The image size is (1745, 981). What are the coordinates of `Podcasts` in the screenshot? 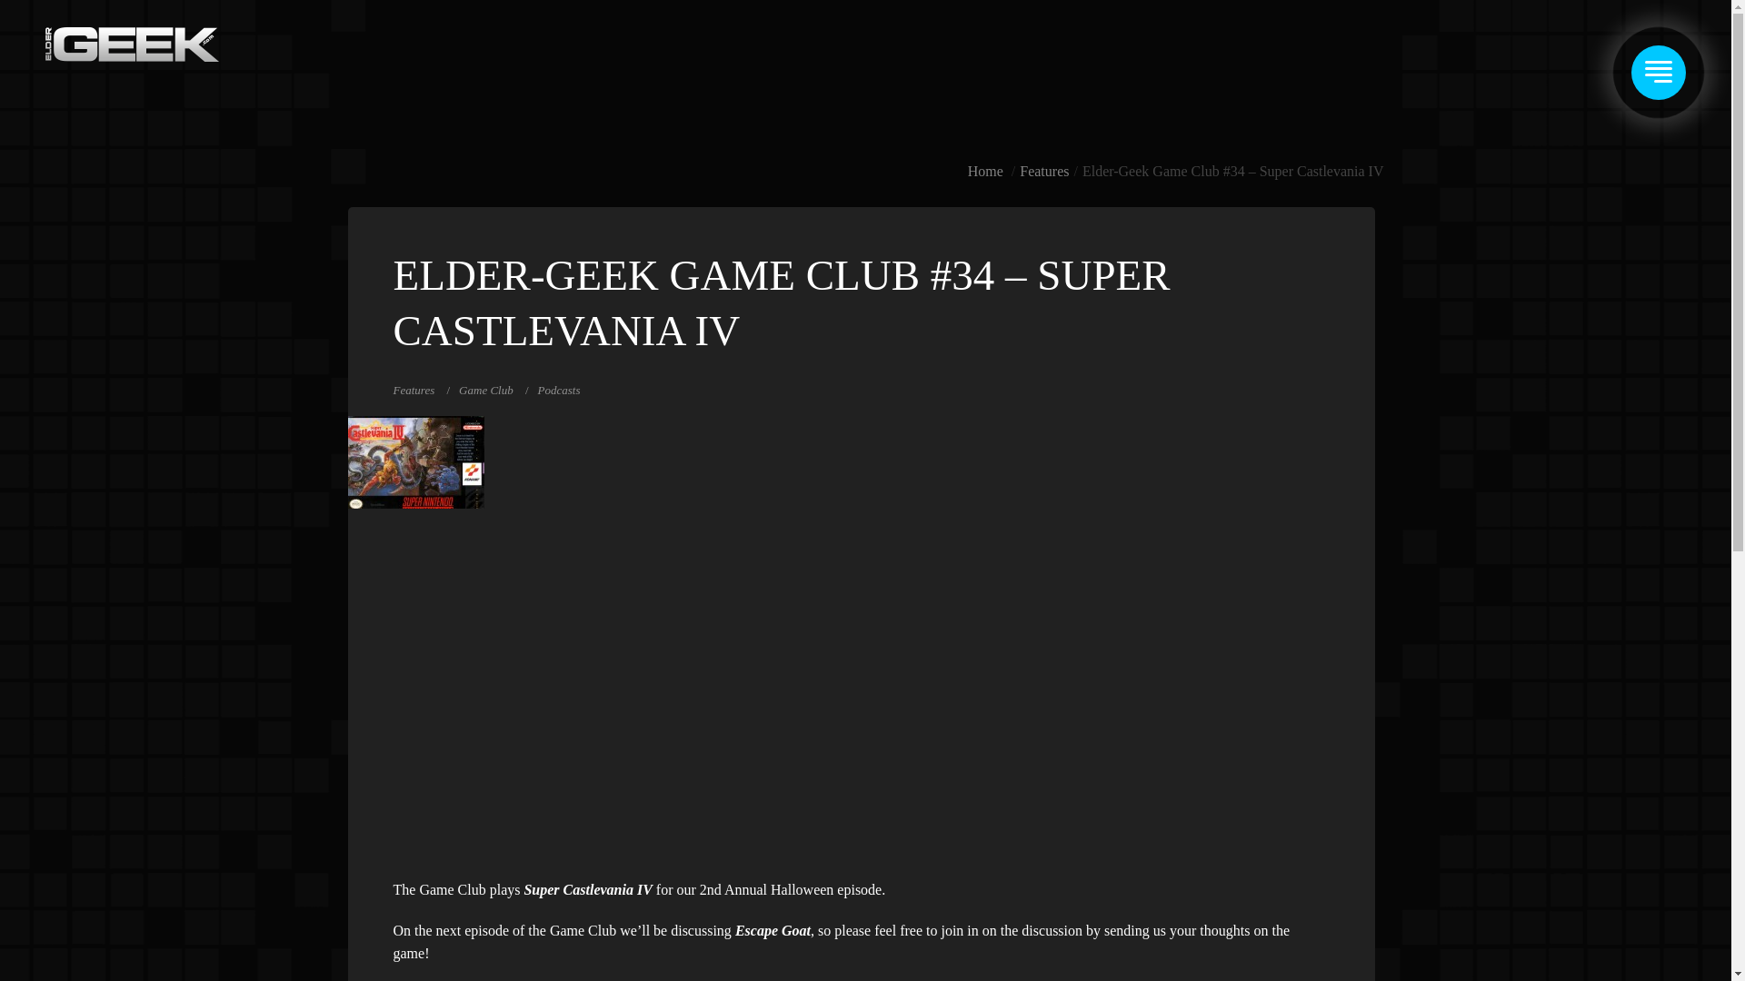 It's located at (559, 391).